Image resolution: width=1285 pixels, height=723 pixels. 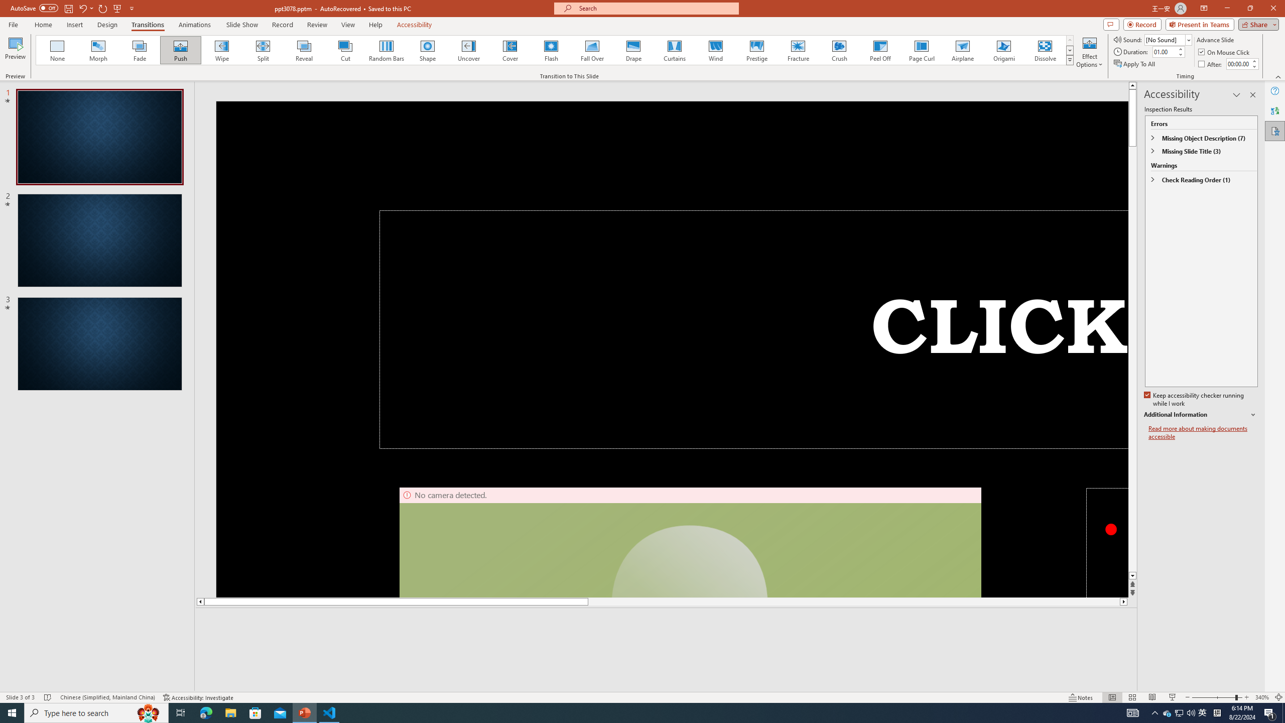 What do you see at coordinates (921, 50) in the screenshot?
I see `Page Curl` at bounding box center [921, 50].